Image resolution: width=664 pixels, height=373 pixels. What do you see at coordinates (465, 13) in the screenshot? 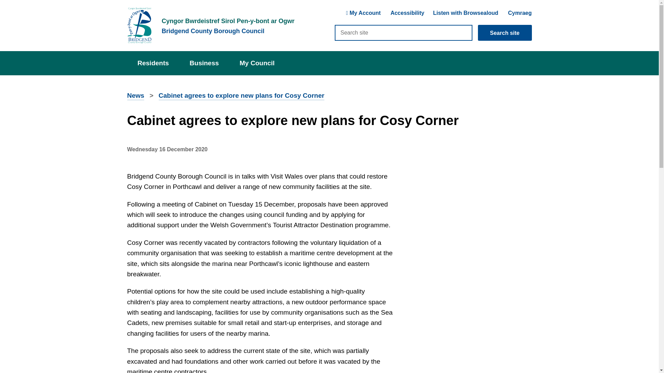
I see `Listen with Browsealoud` at bounding box center [465, 13].